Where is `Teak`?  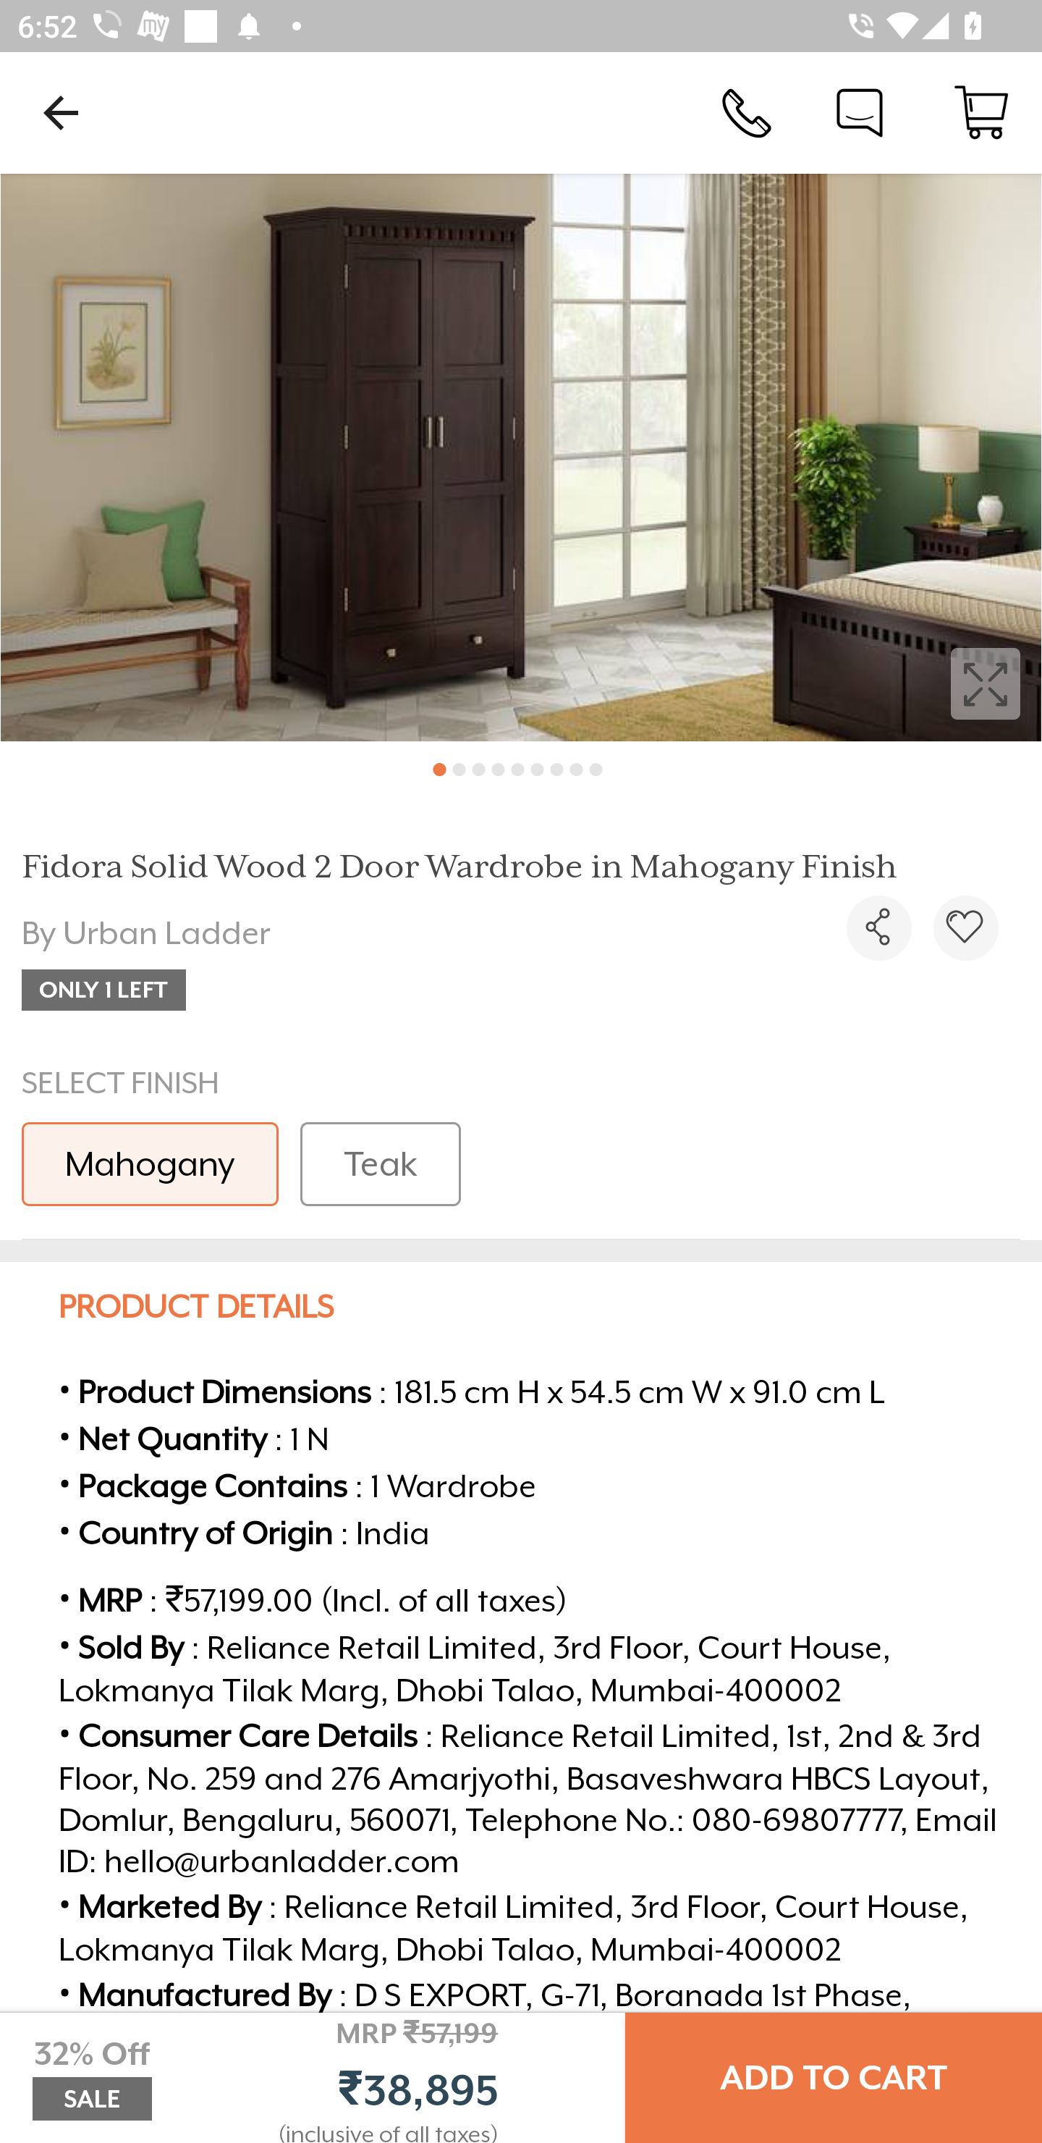 Teak is located at coordinates (380, 1164).